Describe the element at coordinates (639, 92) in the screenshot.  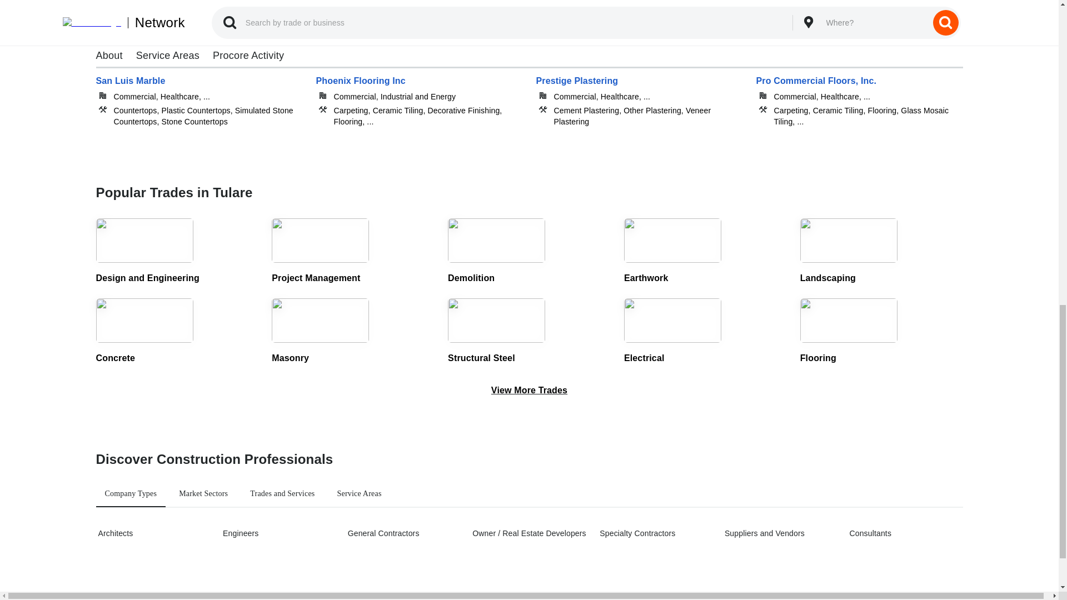
I see `Prestige Plastering` at that location.